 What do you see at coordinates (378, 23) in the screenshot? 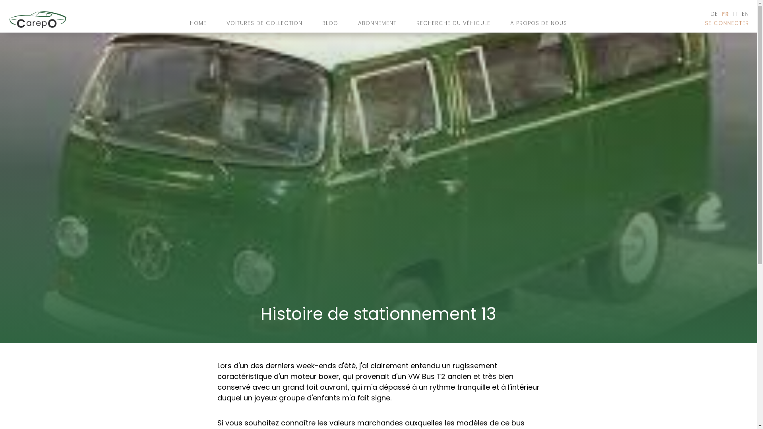
I see `ABONNEMENT` at bounding box center [378, 23].